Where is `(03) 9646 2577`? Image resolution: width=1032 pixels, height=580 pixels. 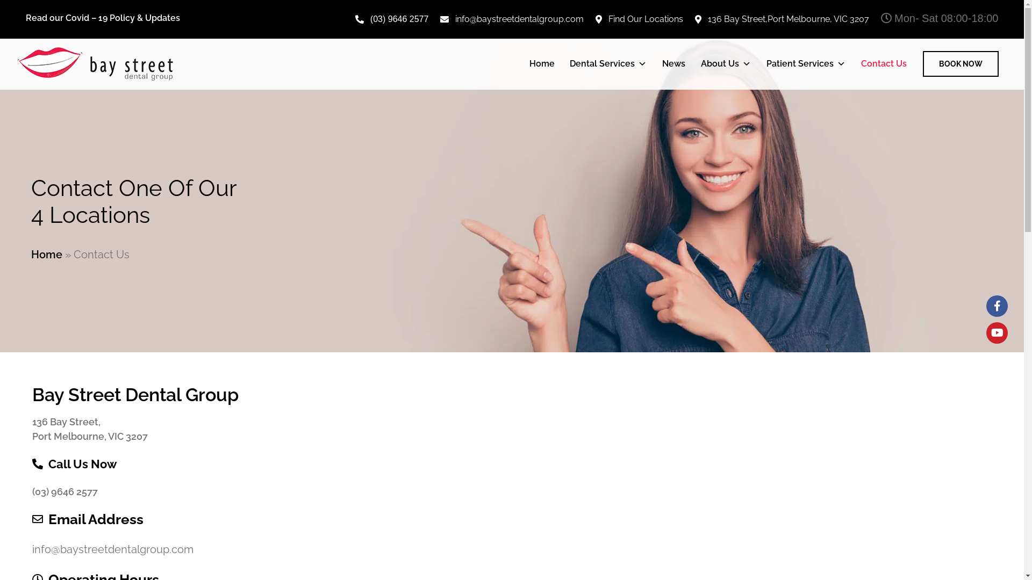
(03) 9646 2577 is located at coordinates (392, 19).